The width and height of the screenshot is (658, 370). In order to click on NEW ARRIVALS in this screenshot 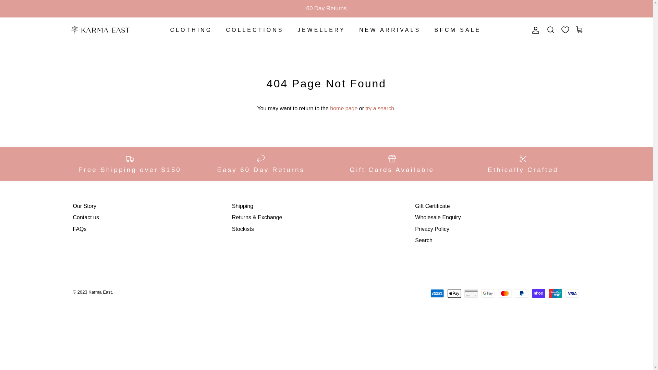, I will do `click(390, 30)`.